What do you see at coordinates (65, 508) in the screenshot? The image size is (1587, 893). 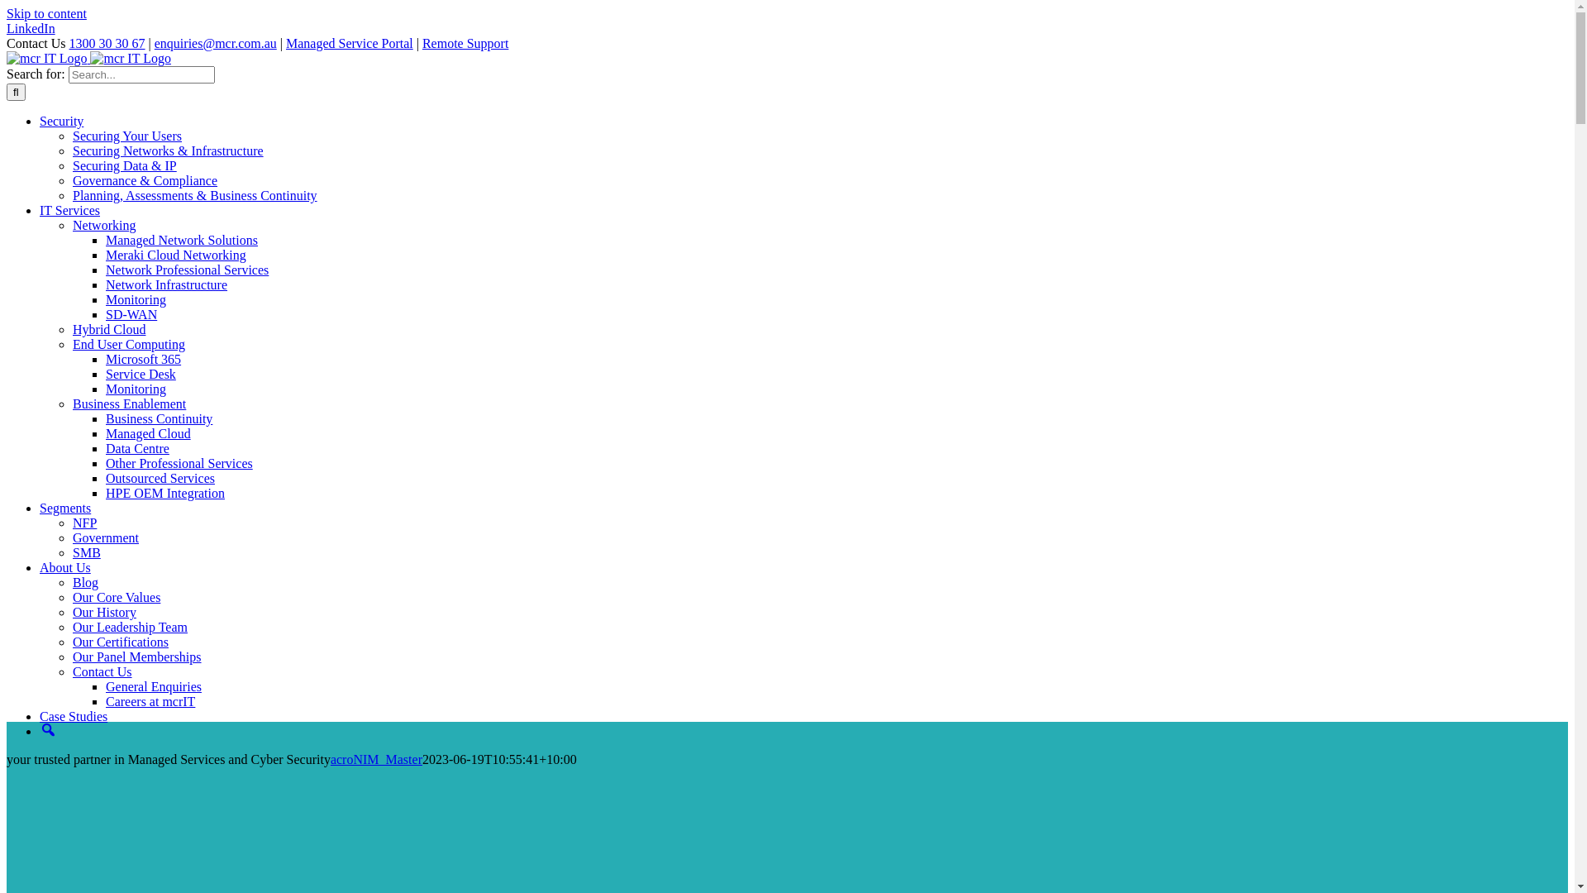 I see `Segments` at bounding box center [65, 508].